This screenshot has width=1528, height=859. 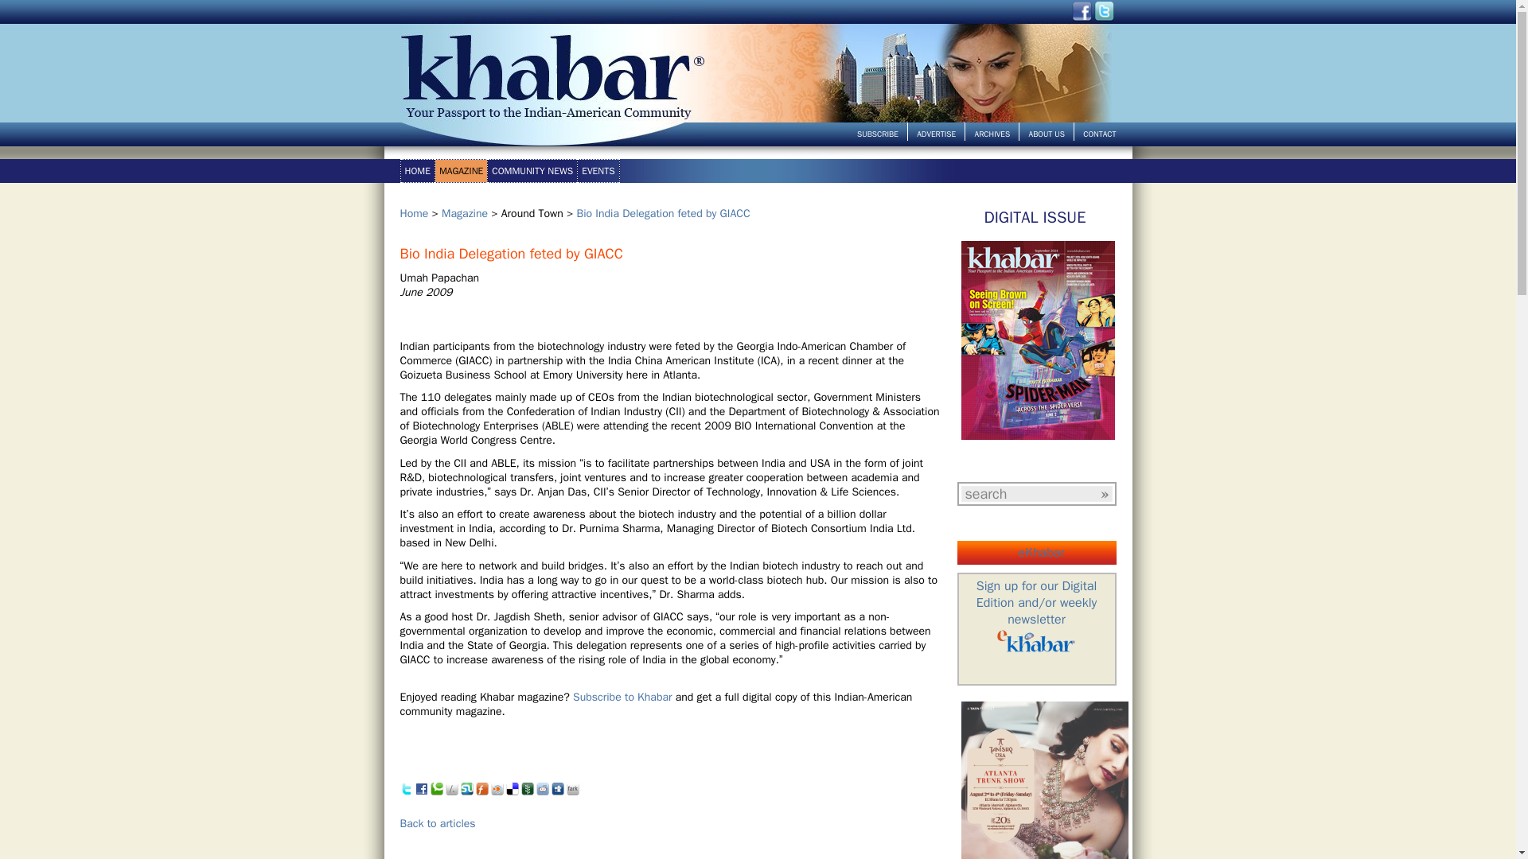 What do you see at coordinates (1047, 134) in the screenshot?
I see `ABOUT US` at bounding box center [1047, 134].